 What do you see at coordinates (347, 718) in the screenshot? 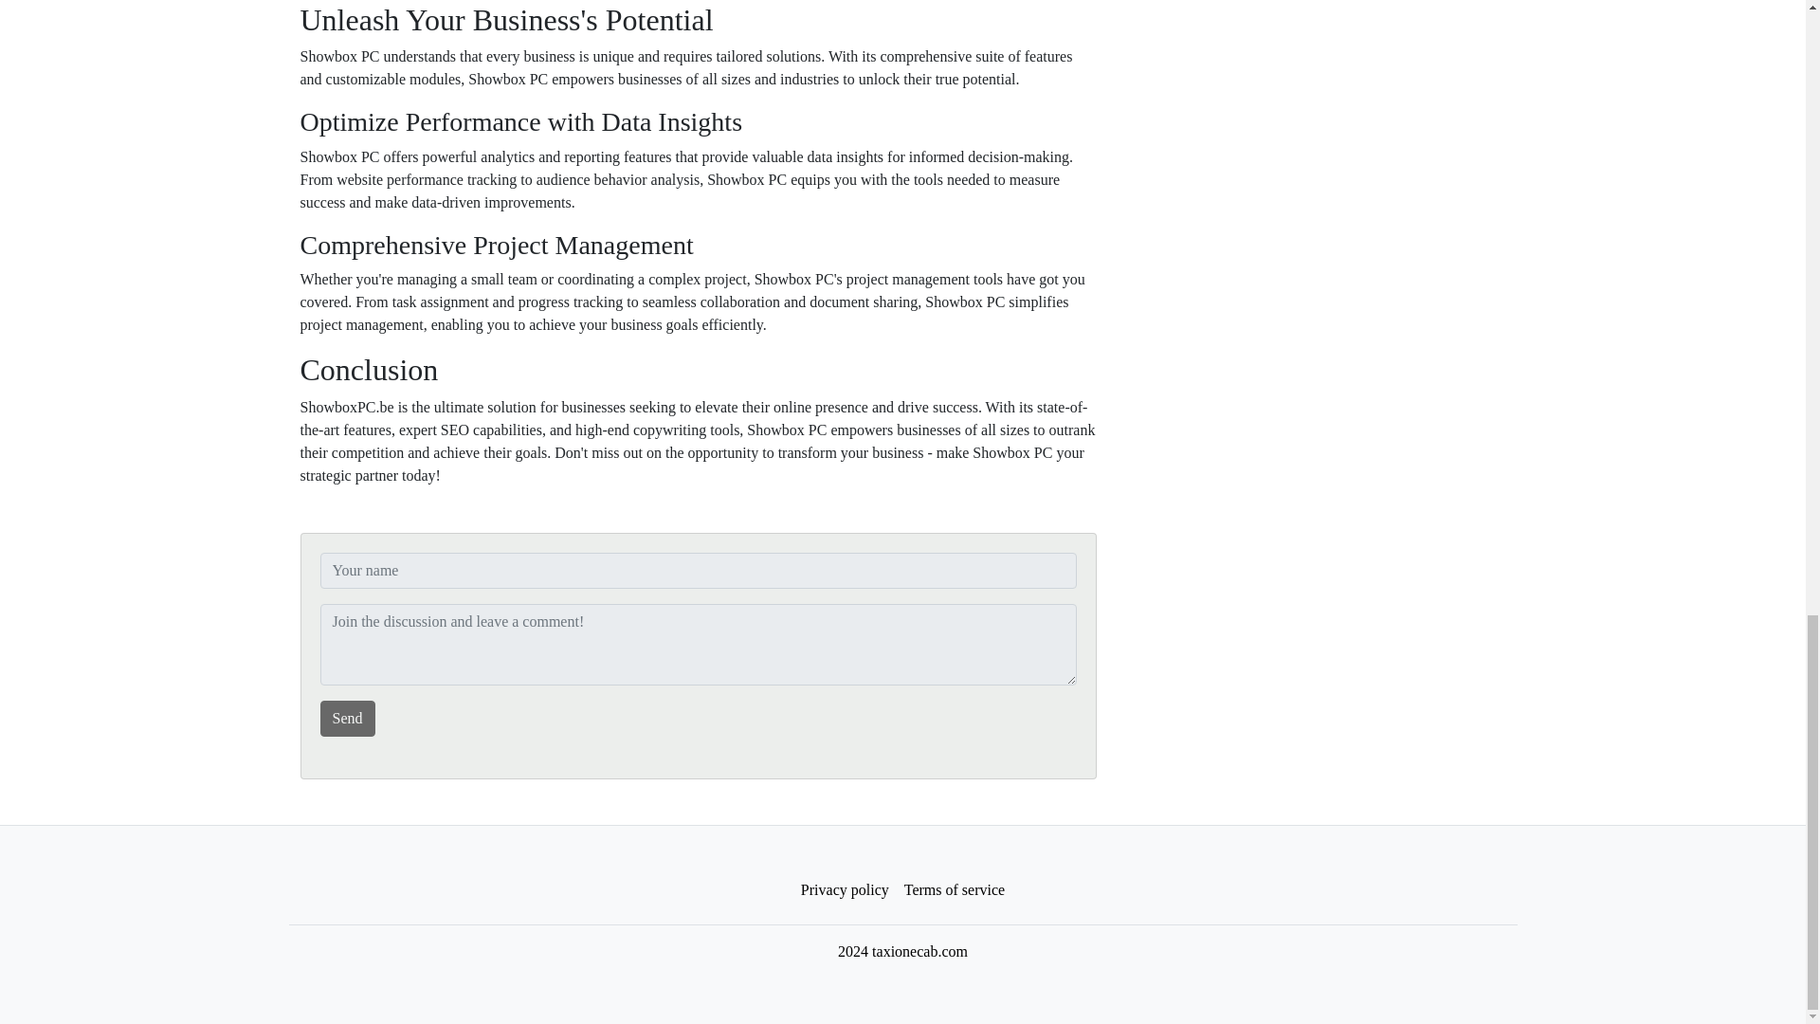
I see `Send` at bounding box center [347, 718].